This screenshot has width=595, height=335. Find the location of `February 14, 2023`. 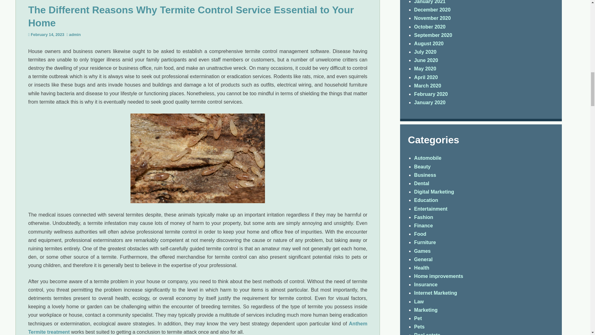

February 14, 2023 is located at coordinates (47, 34).